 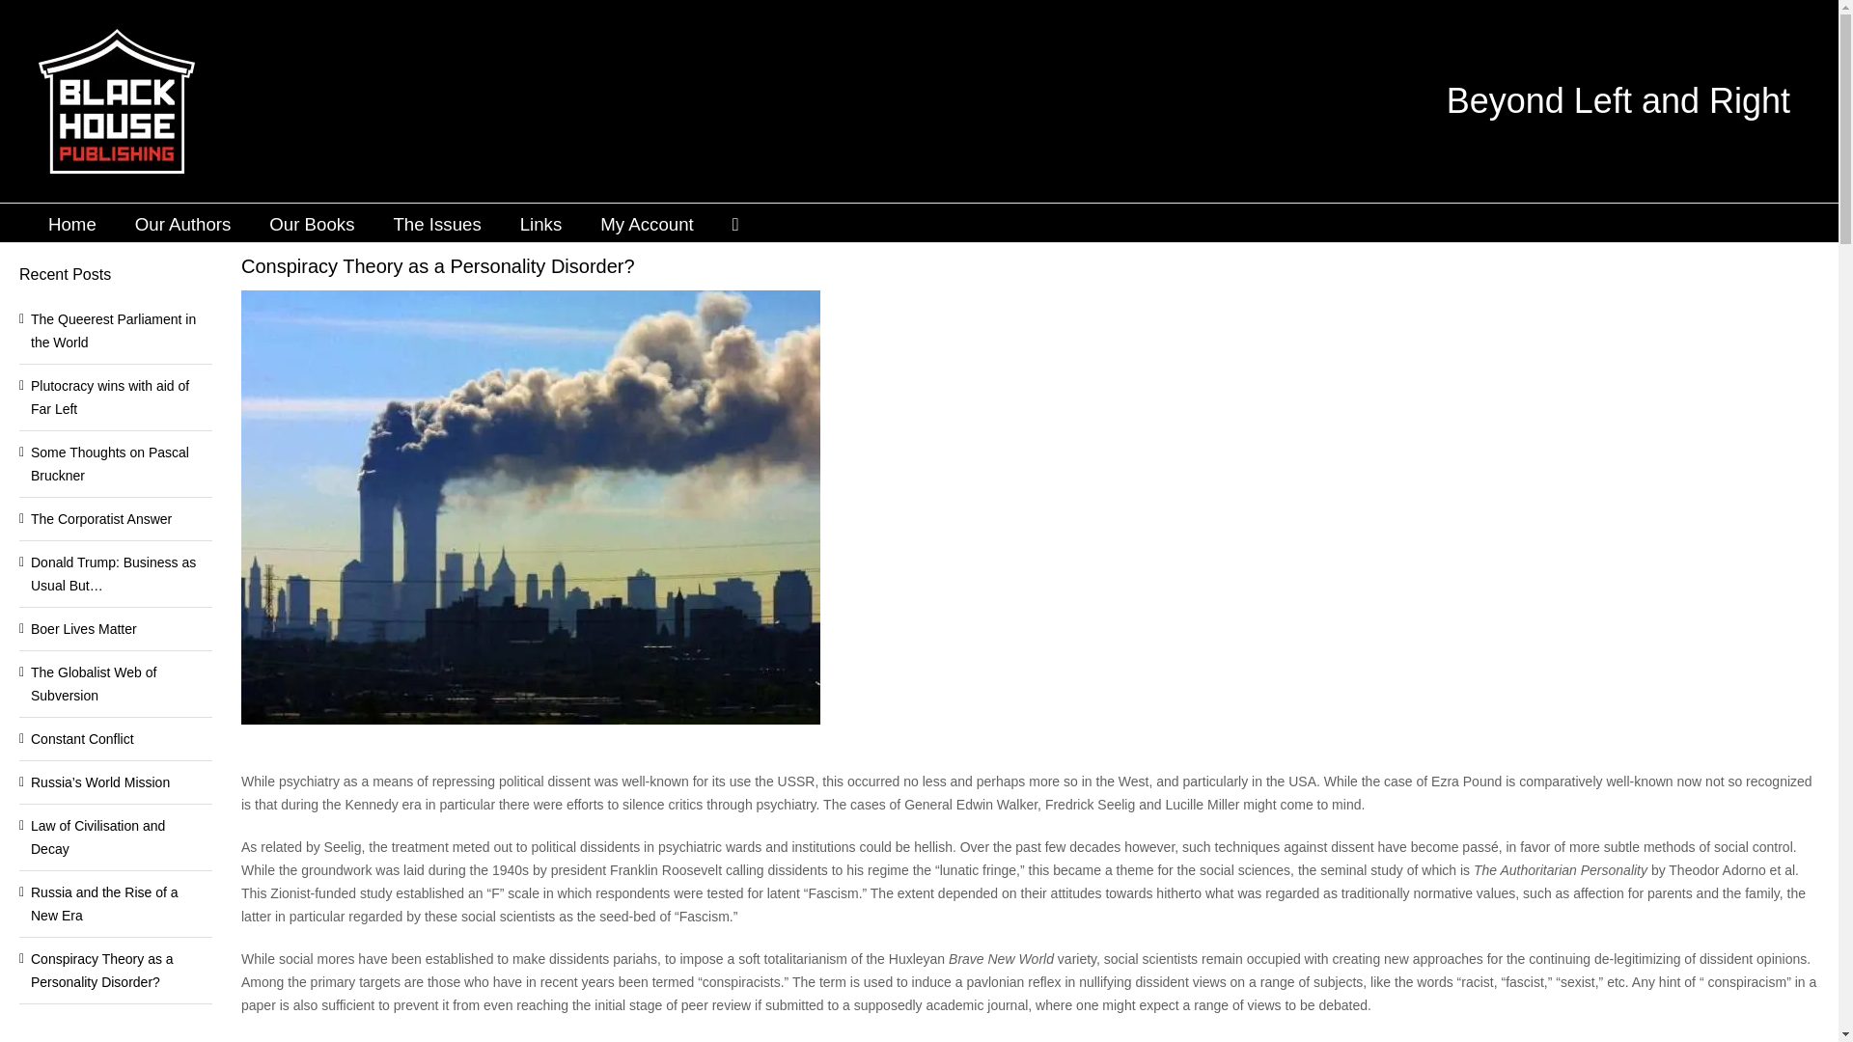 I want to click on Our Books, so click(x=311, y=222).